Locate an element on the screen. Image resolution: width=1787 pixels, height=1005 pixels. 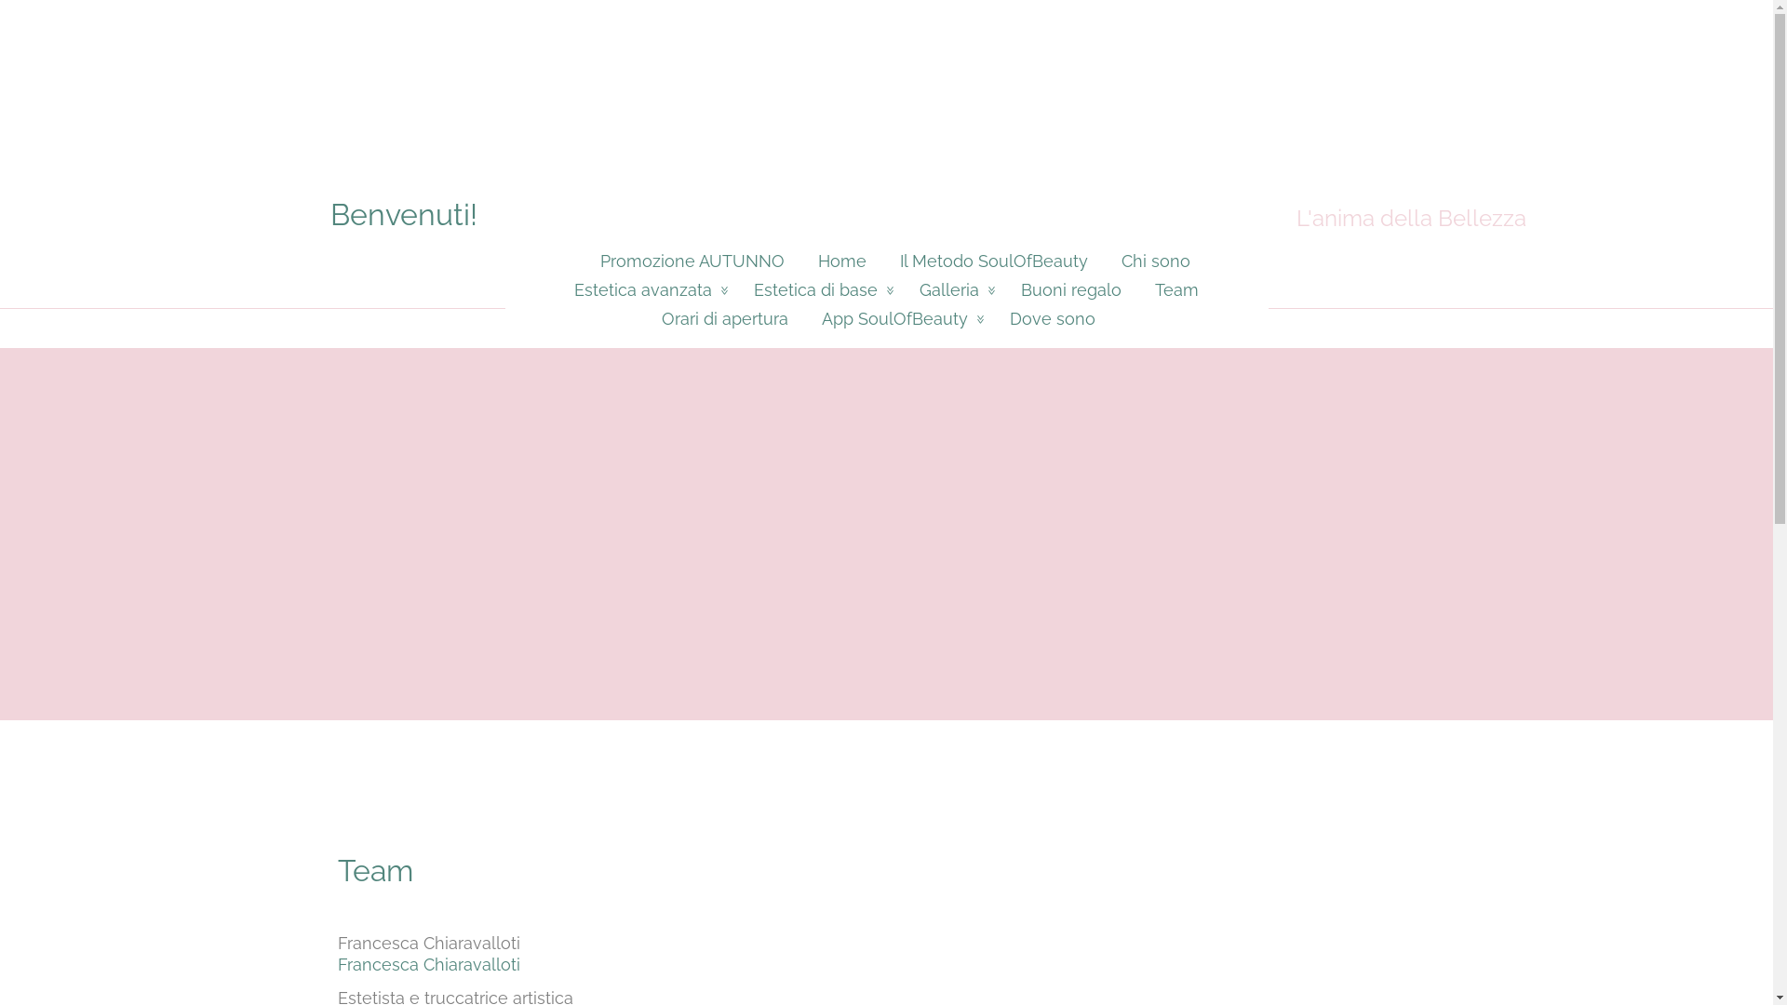
Home is located at coordinates (841, 261).